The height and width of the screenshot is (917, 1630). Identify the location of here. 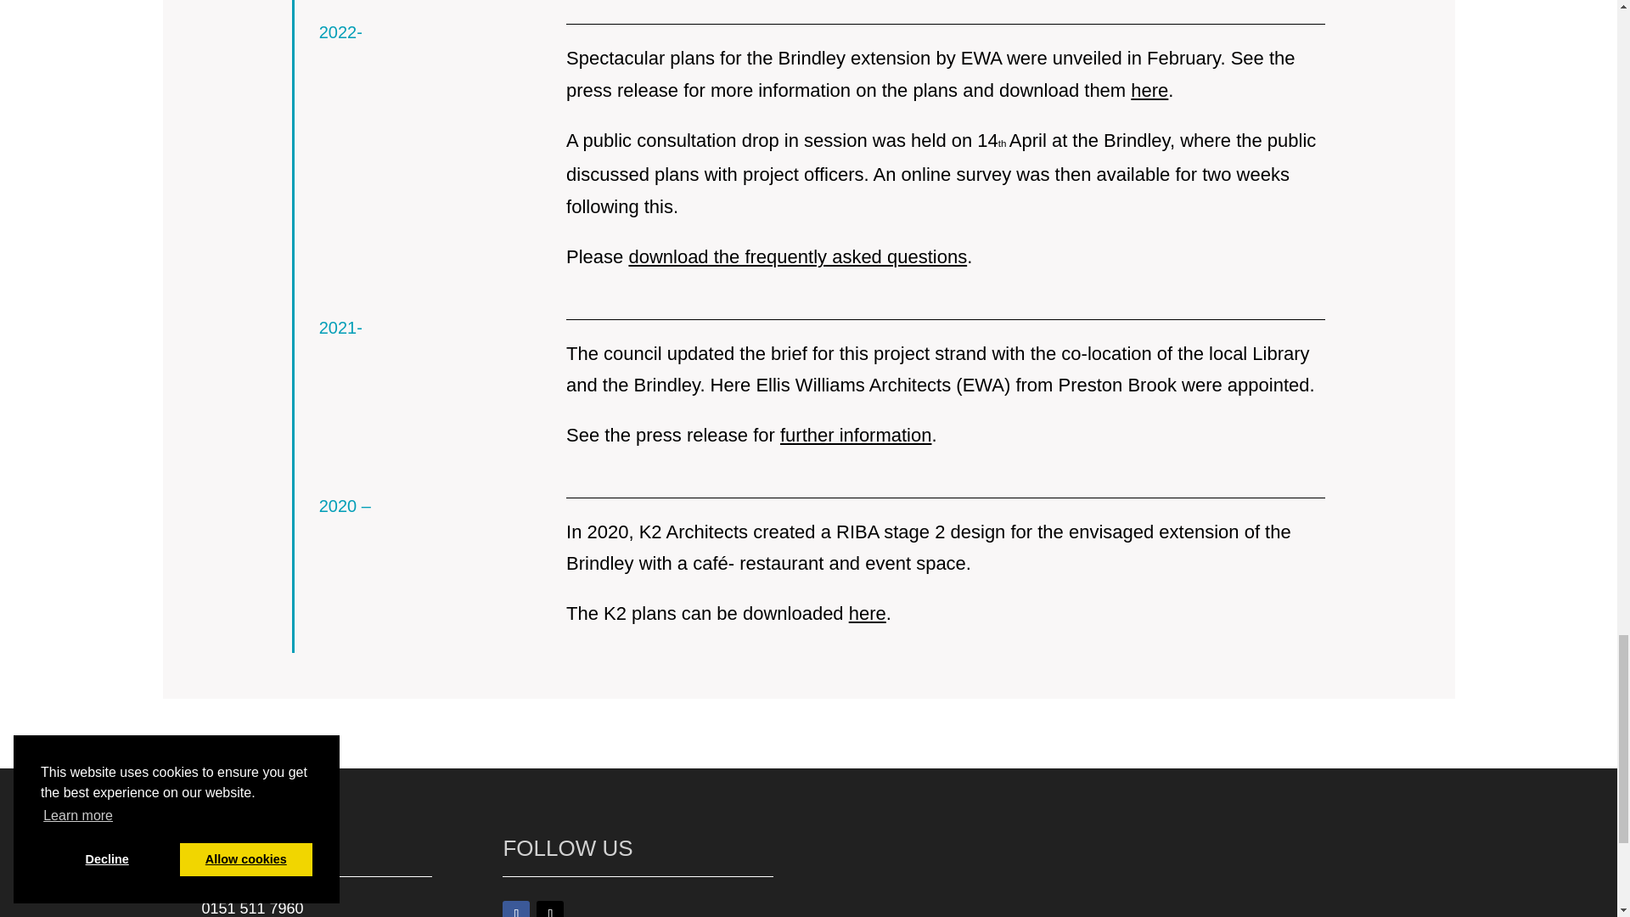
(868, 613).